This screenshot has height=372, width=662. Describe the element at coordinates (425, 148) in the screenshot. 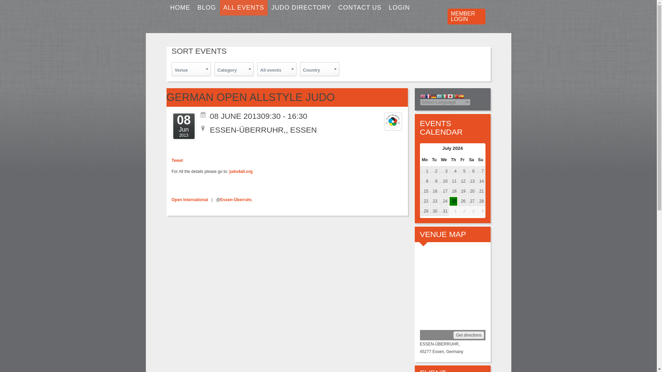

I see `Prev` at that location.